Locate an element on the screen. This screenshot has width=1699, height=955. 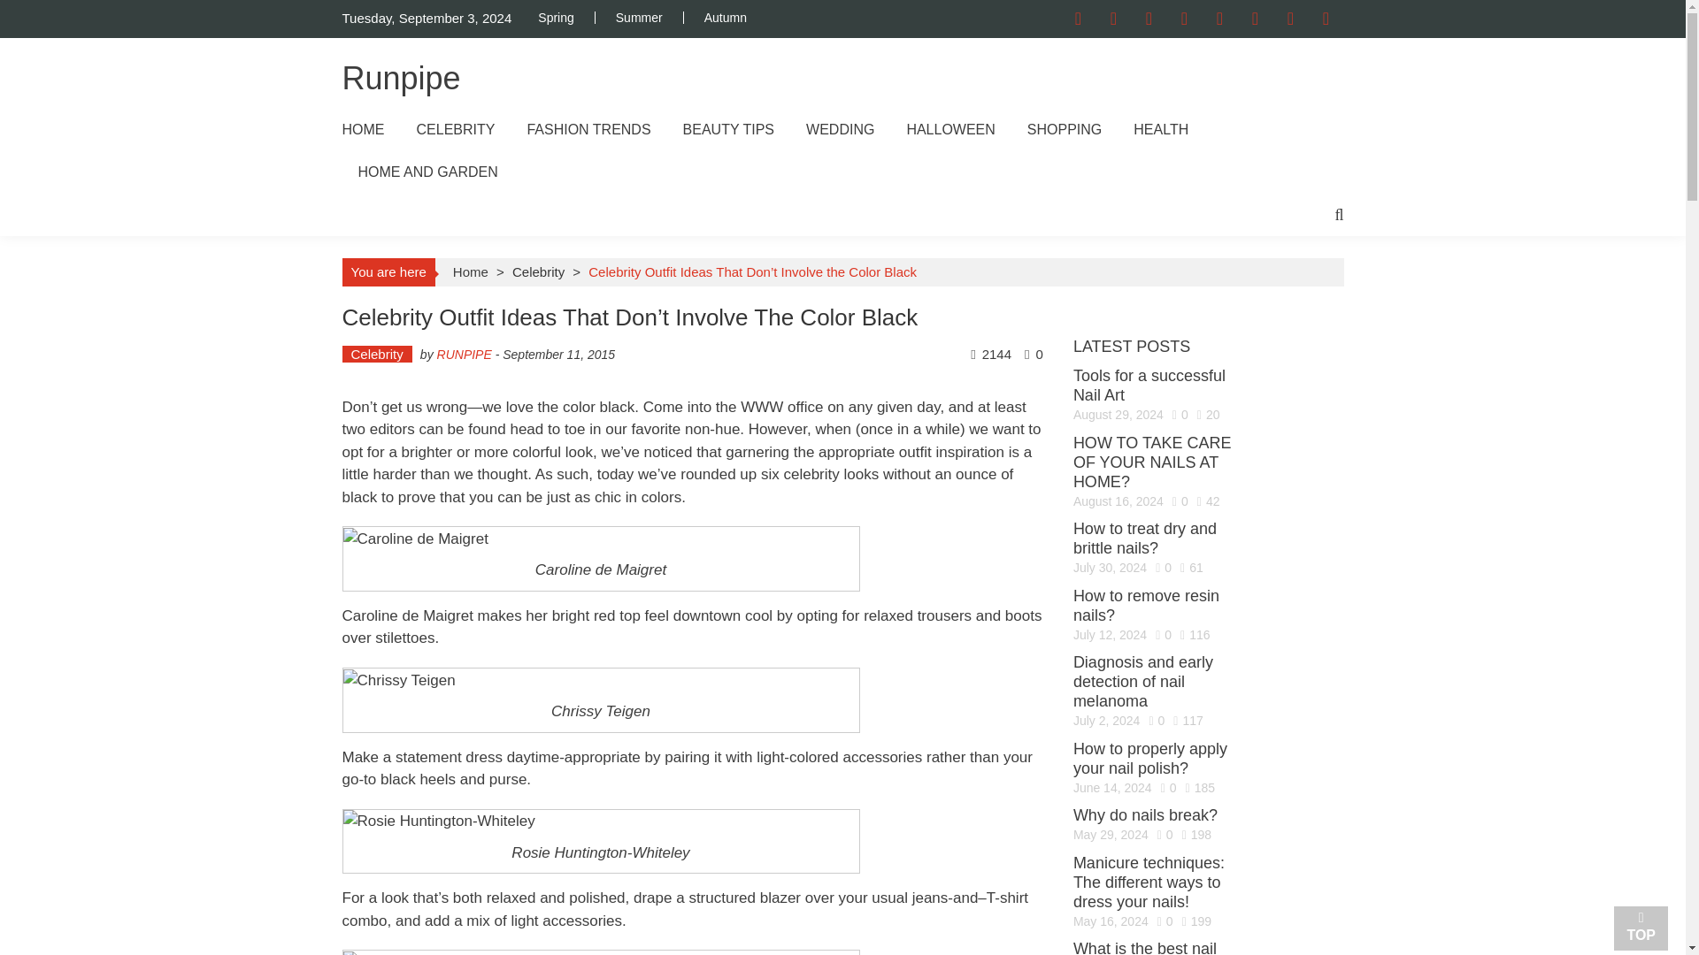
WEDDING is located at coordinates (840, 129).